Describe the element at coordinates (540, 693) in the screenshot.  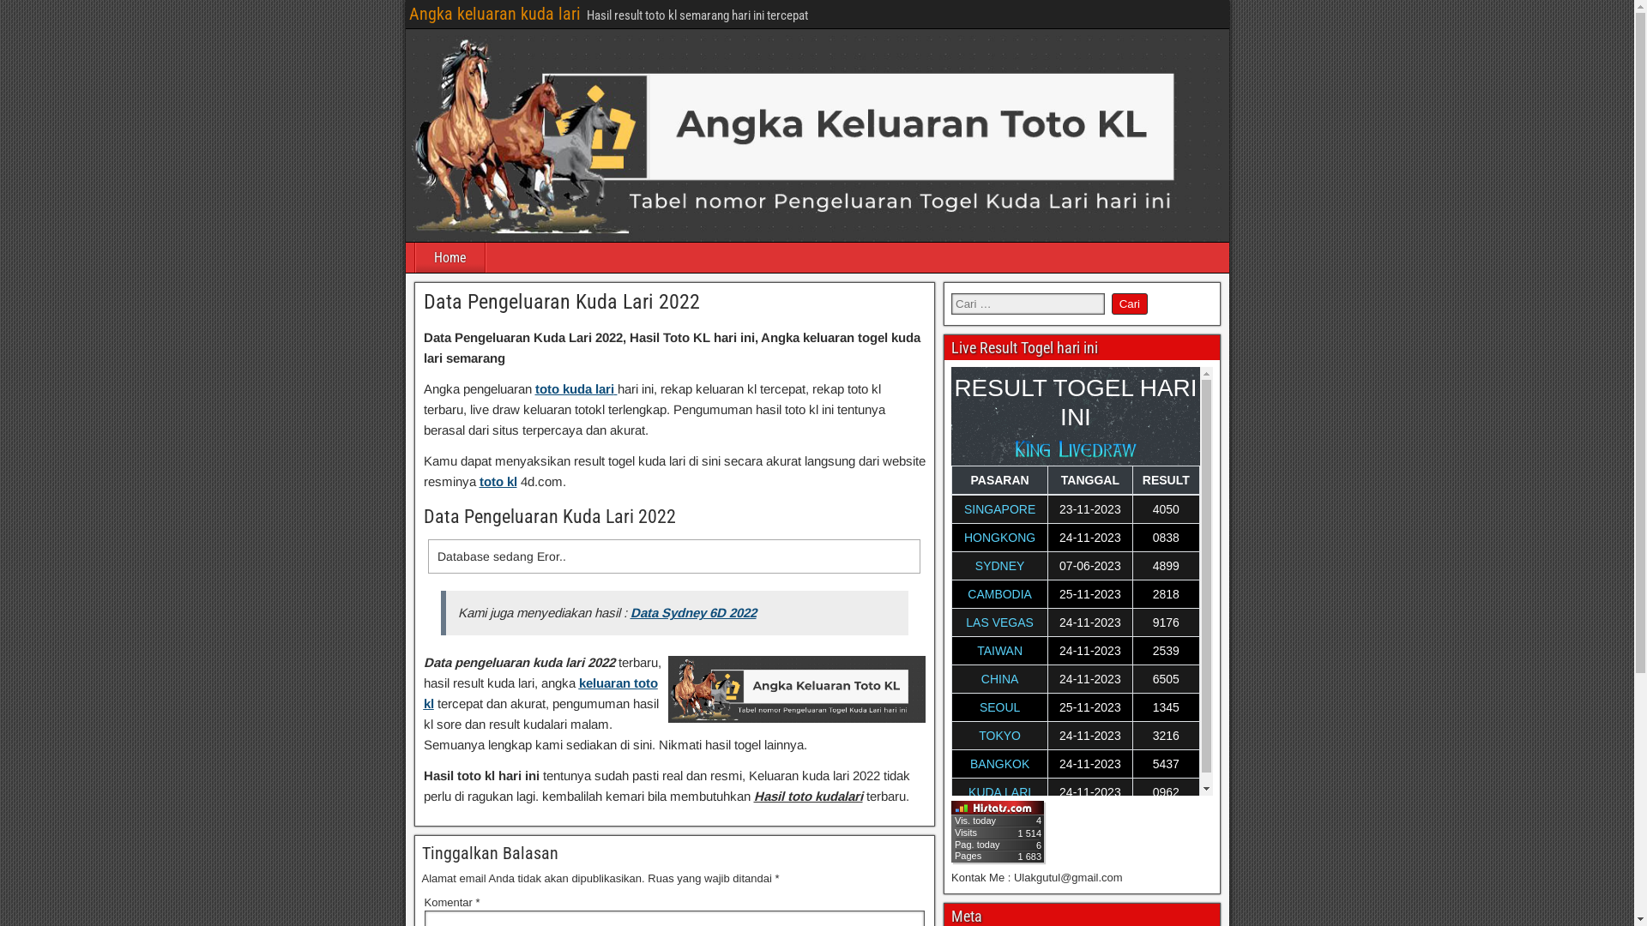
I see `keluaran toto kl` at that location.